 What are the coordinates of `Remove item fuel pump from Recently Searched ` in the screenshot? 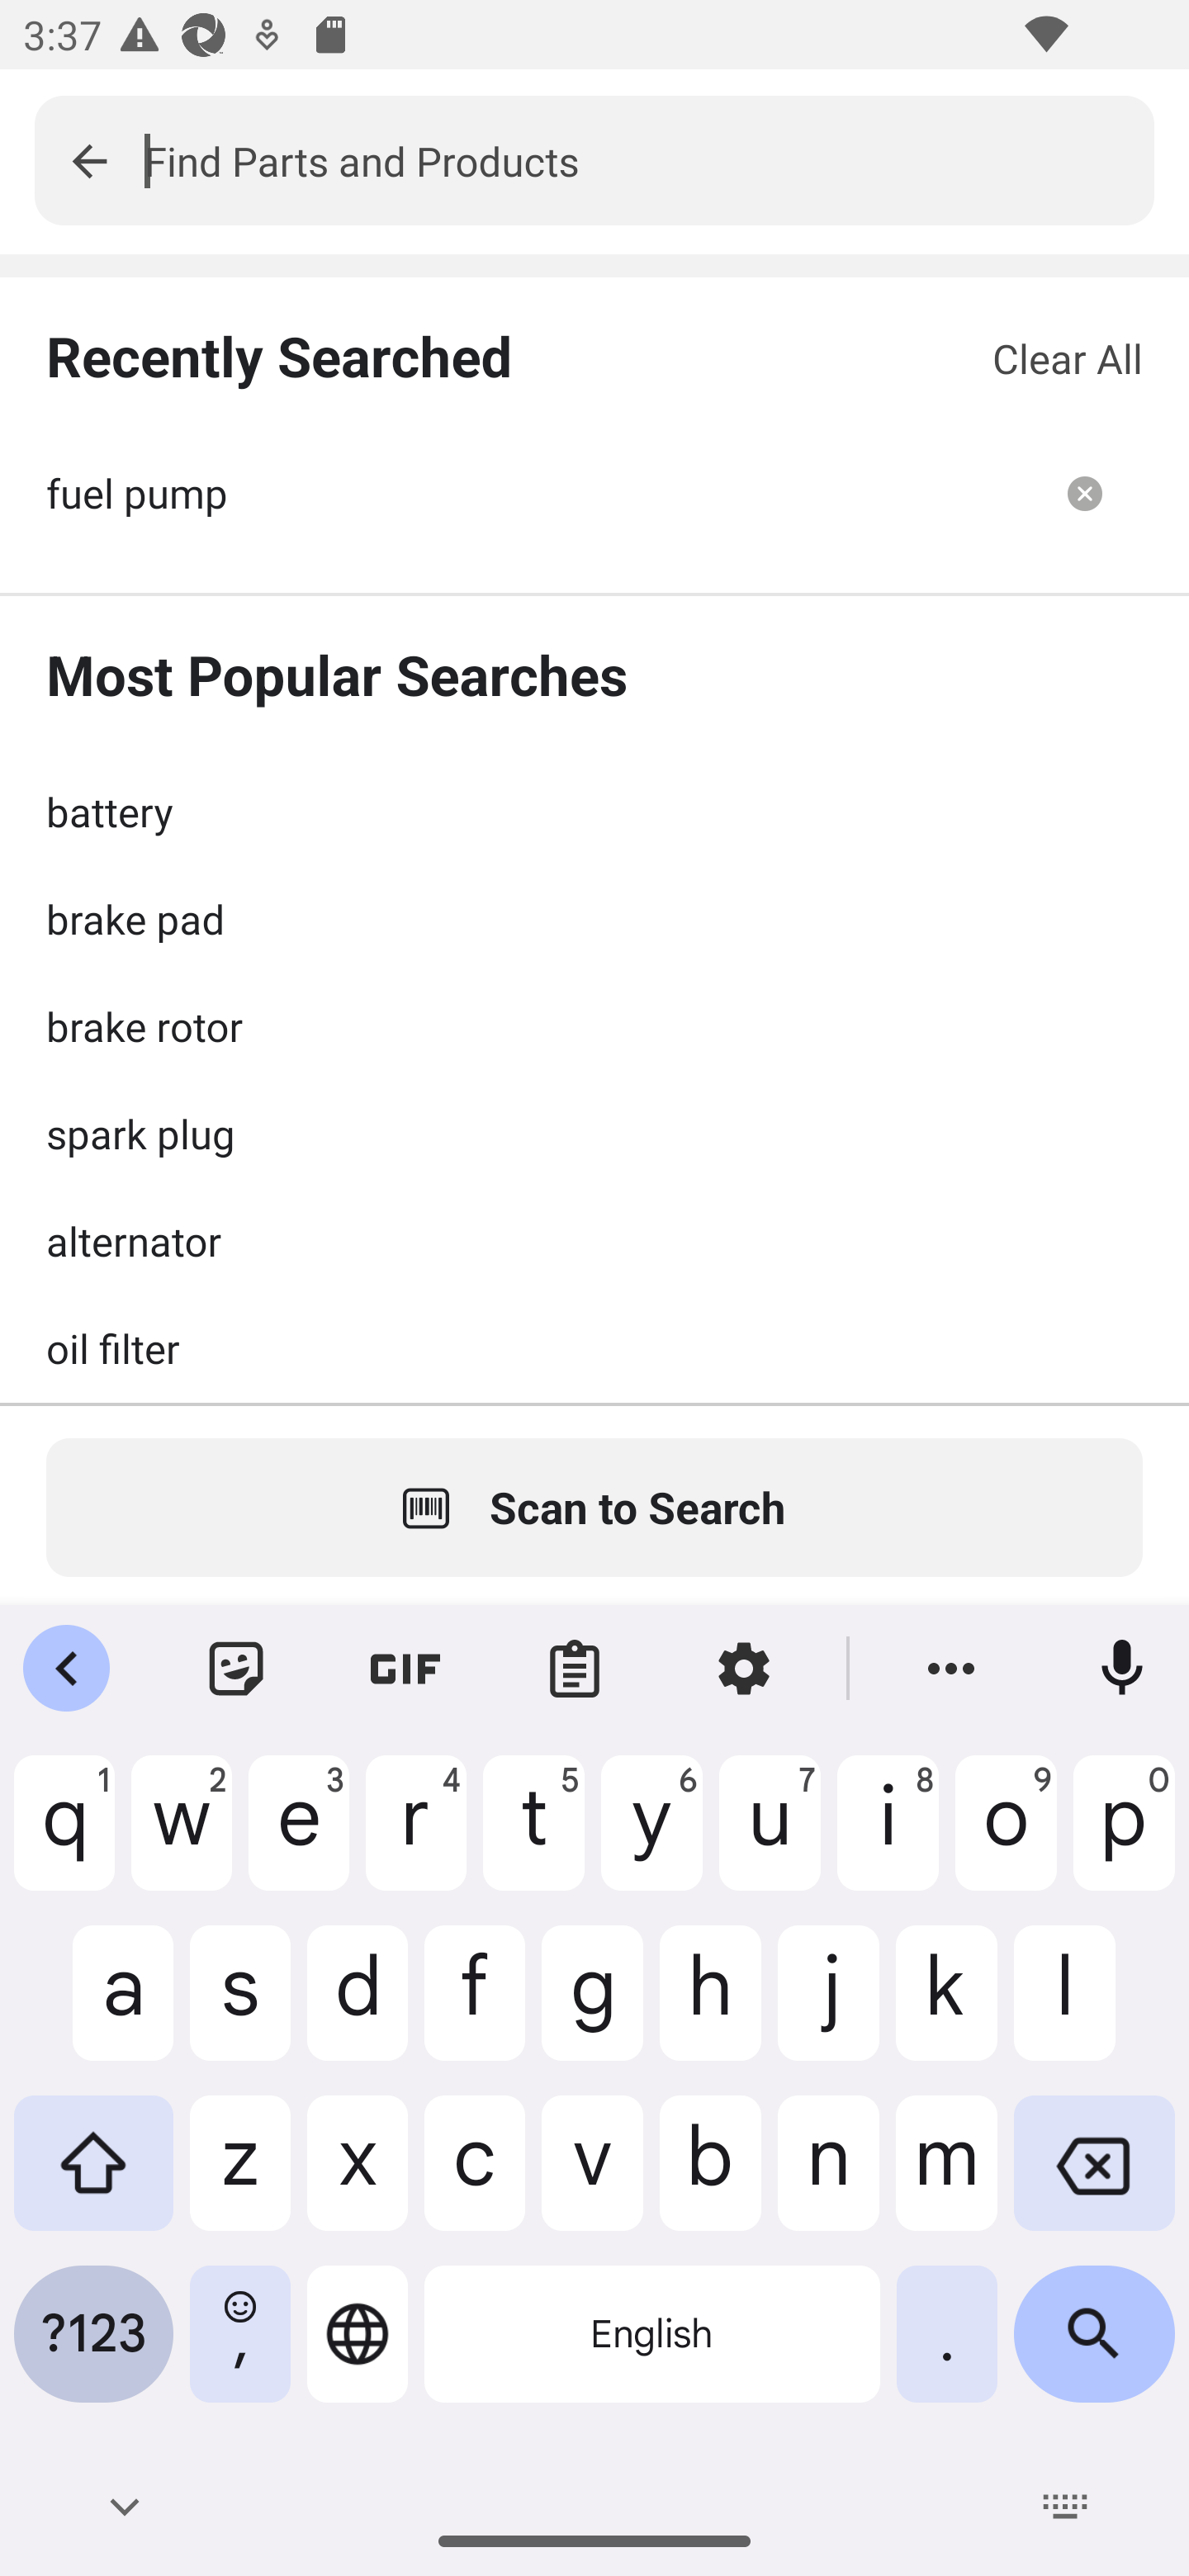 It's located at (1085, 493).